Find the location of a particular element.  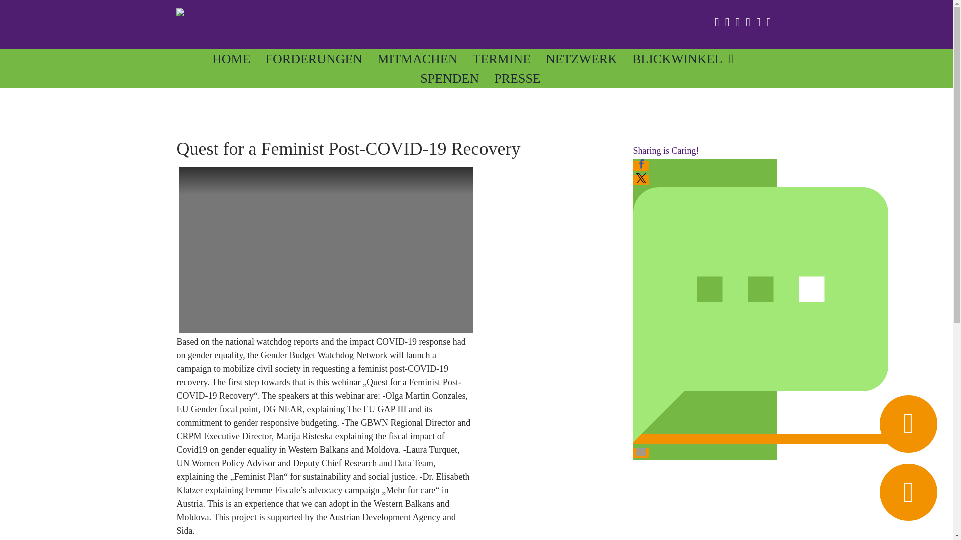

Bei Facebook teilen is located at coordinates (641, 166).